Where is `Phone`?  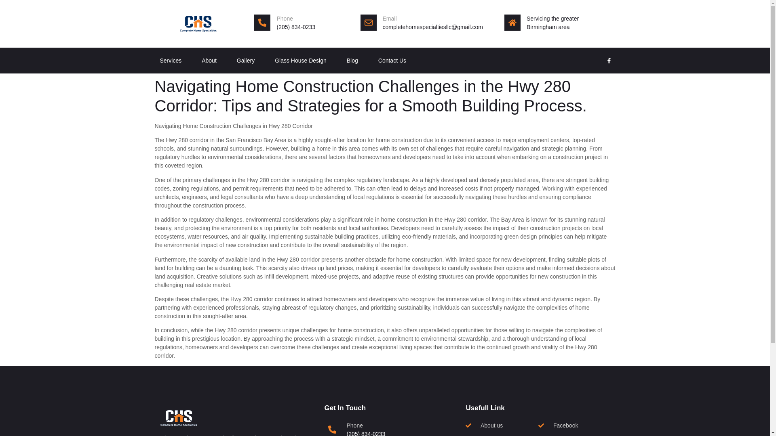
Phone is located at coordinates (354, 426).